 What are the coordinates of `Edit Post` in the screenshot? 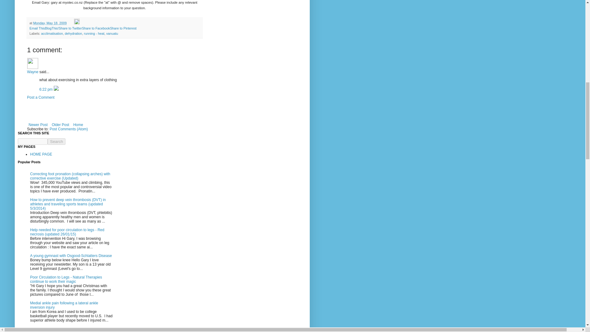 It's located at (77, 23).